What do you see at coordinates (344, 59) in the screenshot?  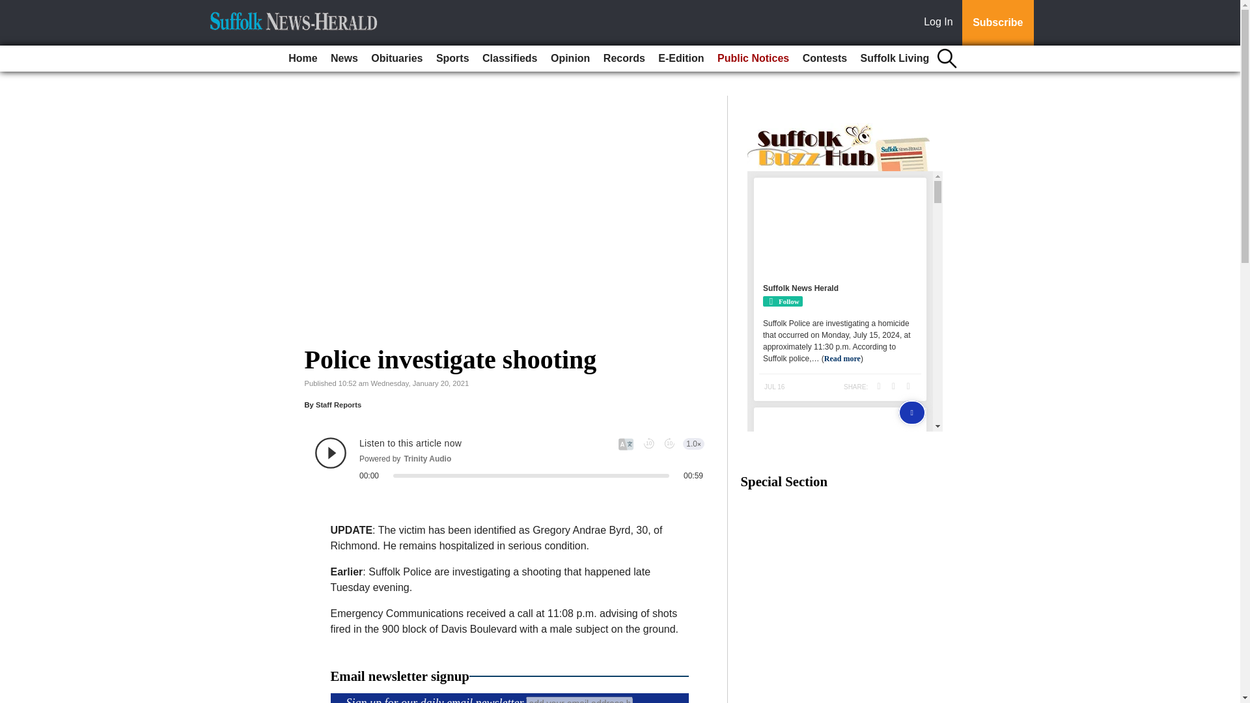 I see `News` at bounding box center [344, 59].